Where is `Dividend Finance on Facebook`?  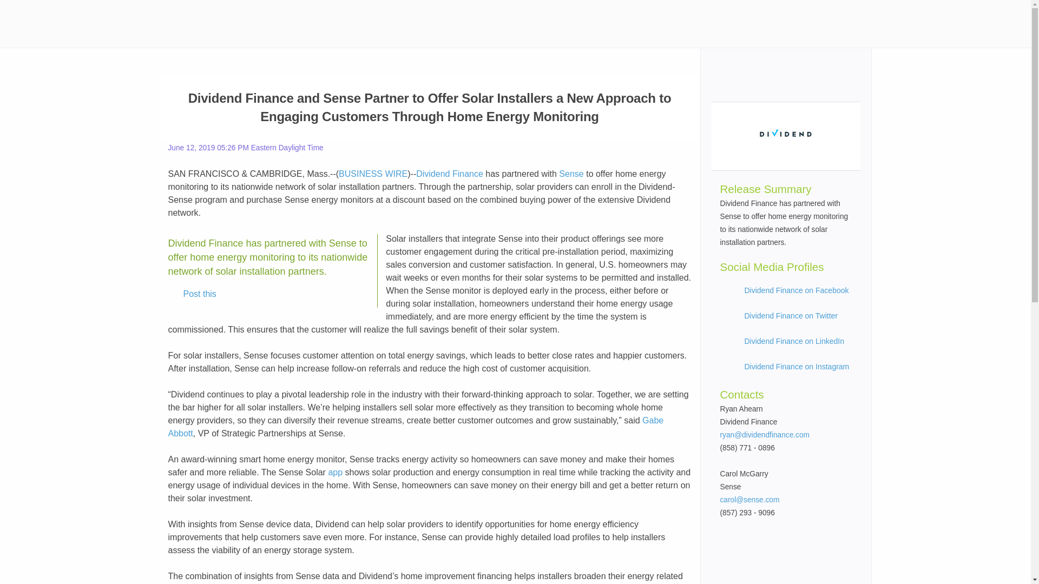 Dividend Finance on Facebook is located at coordinates (797, 290).